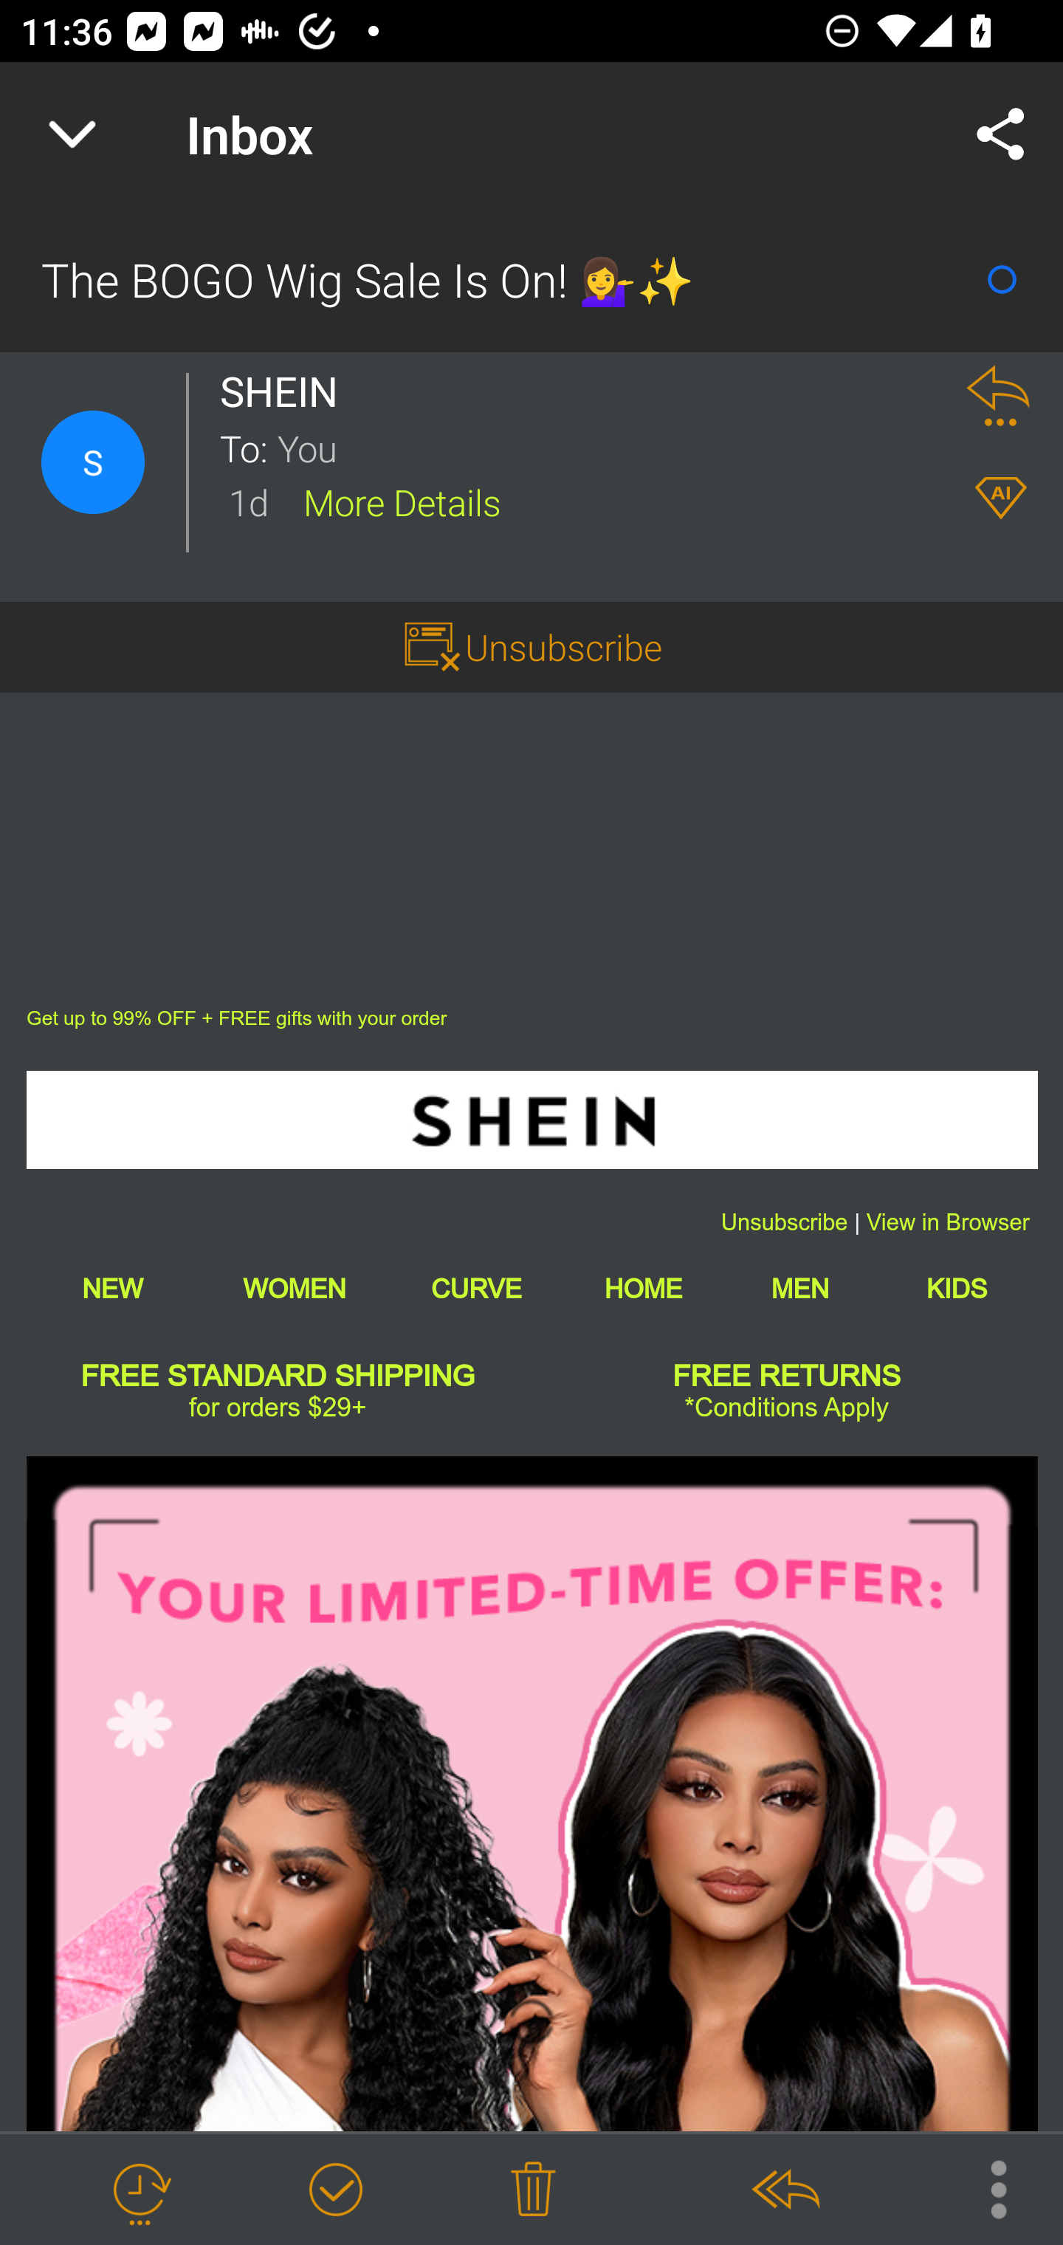  What do you see at coordinates (785, 2190) in the screenshot?
I see `Reply All` at bounding box center [785, 2190].